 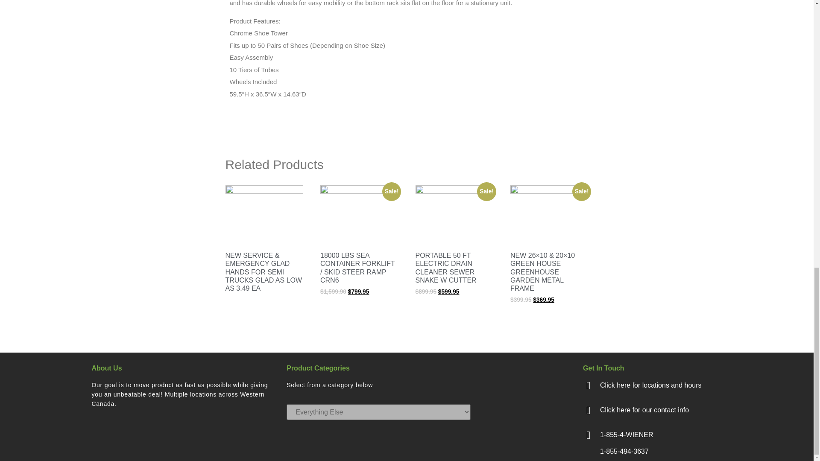 I want to click on Product Categories, so click(x=318, y=368).